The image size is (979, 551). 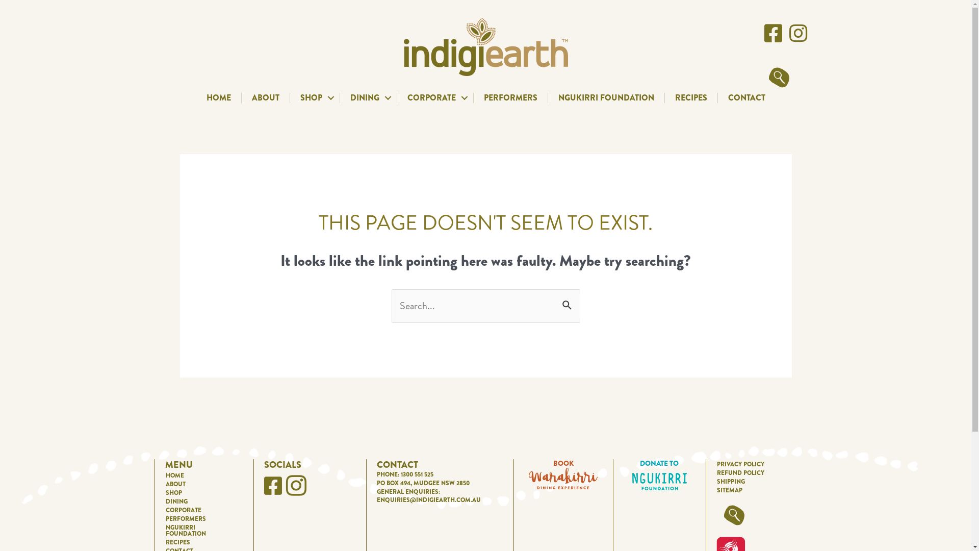 I want to click on CORPORATE, so click(x=200, y=509).